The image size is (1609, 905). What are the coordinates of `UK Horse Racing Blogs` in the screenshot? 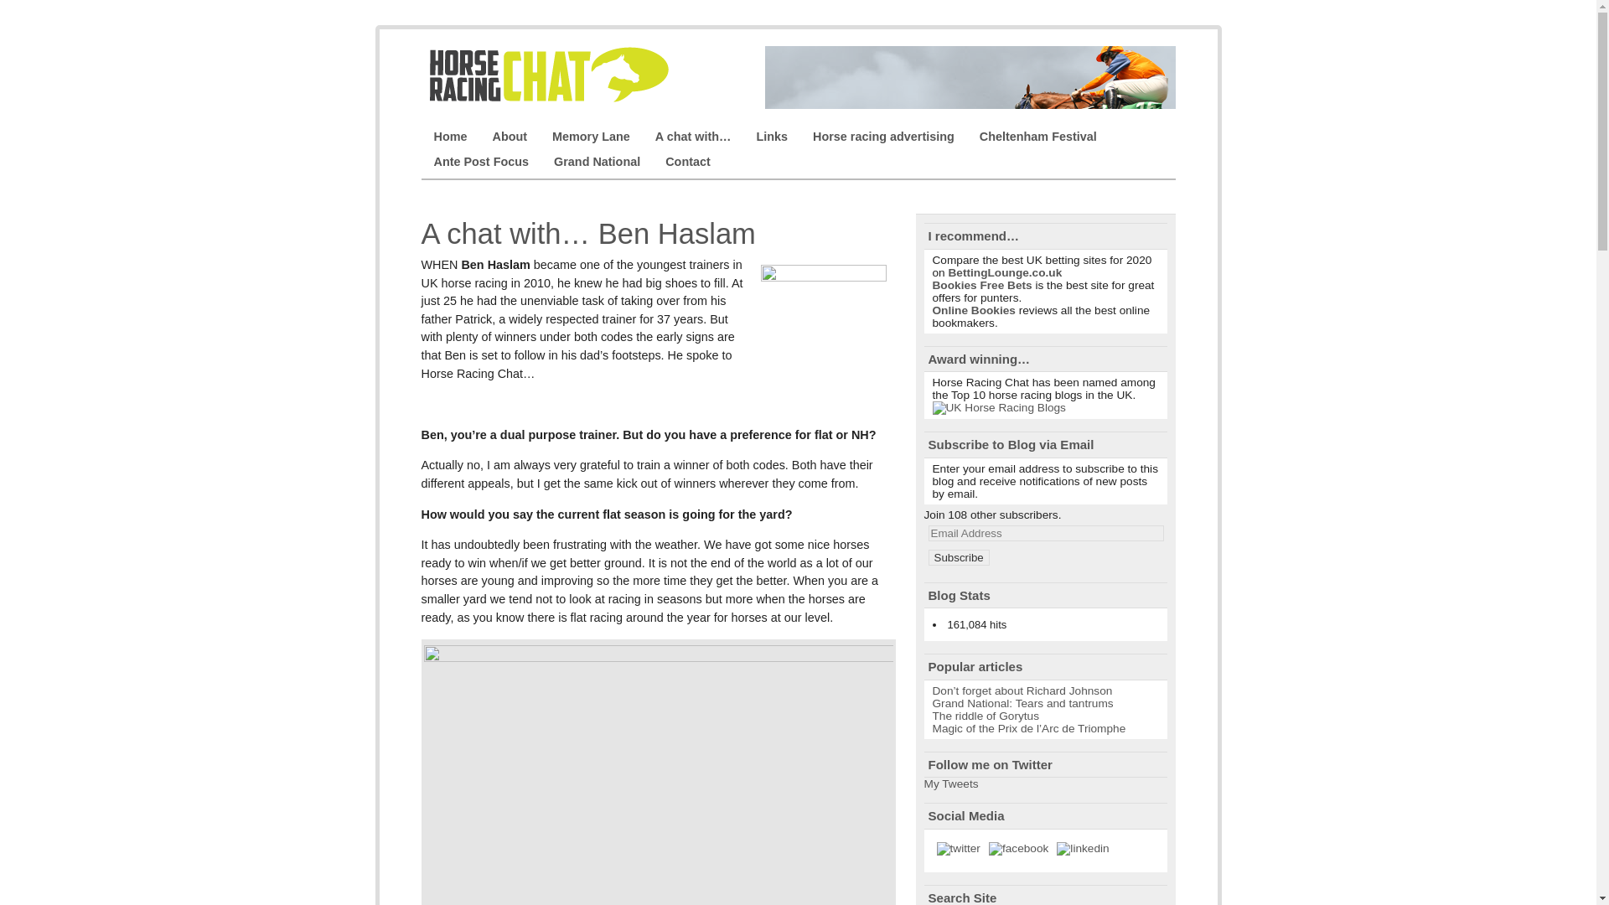 It's located at (998, 407).